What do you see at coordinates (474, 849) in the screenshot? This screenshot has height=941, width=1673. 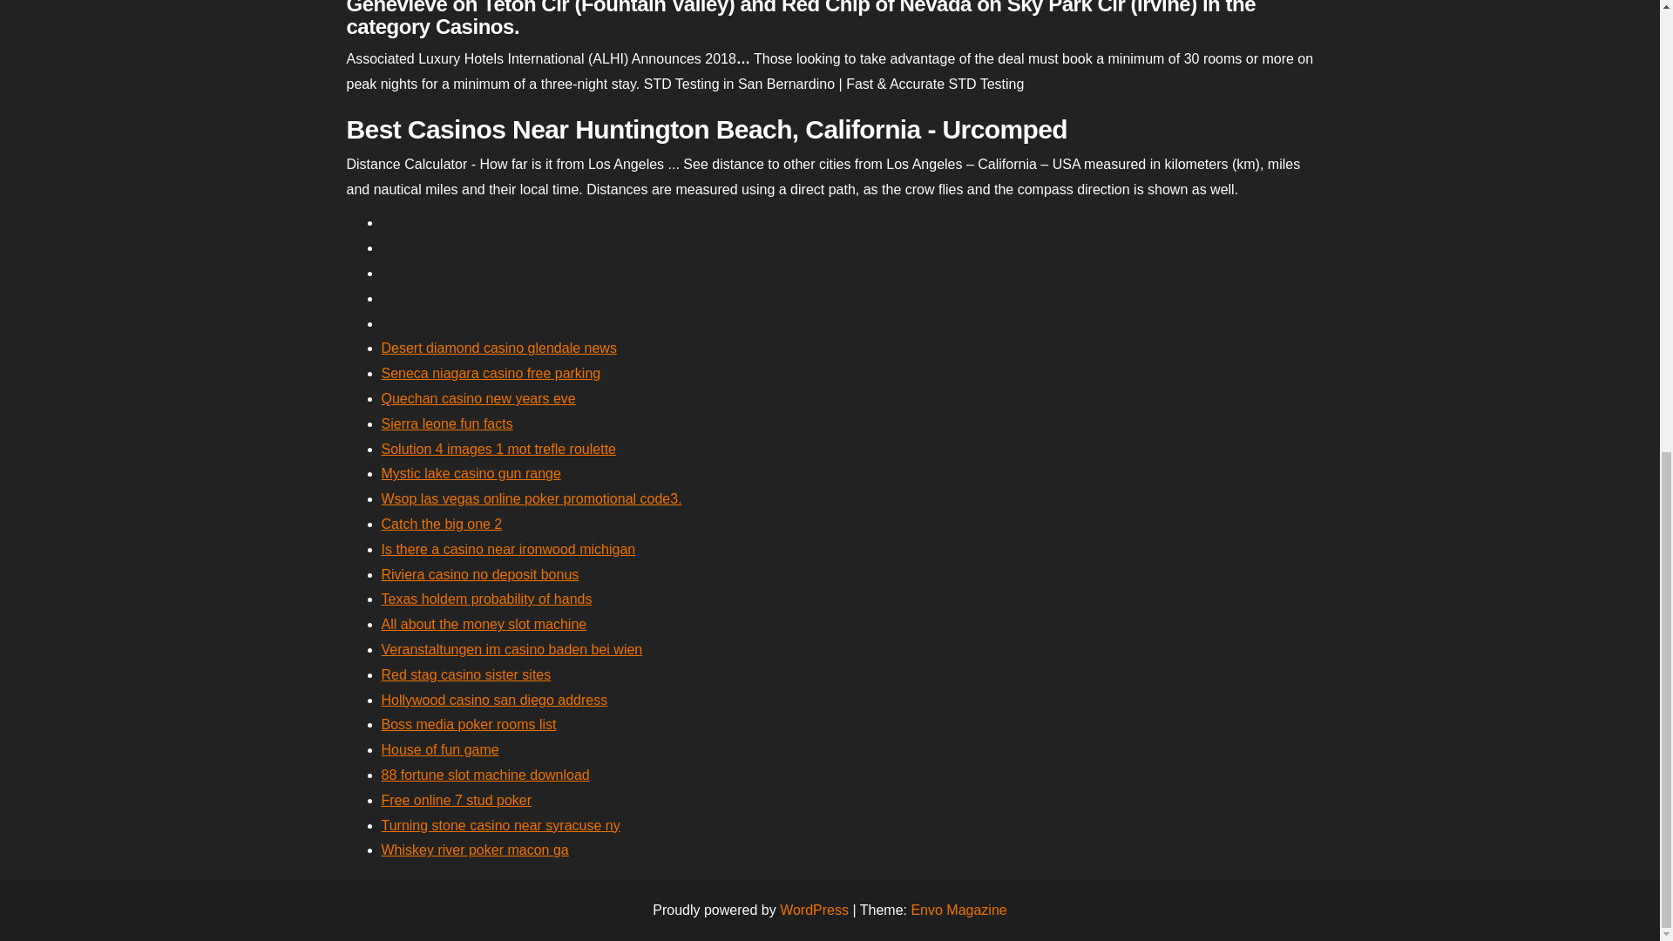 I see `Whiskey river poker macon ga` at bounding box center [474, 849].